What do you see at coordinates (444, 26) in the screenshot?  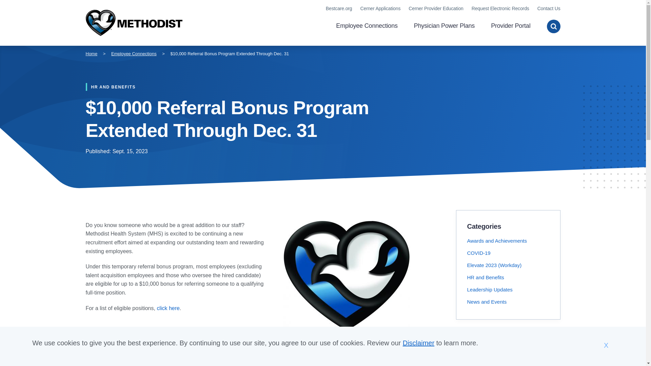 I see `Physician Power Plans` at bounding box center [444, 26].